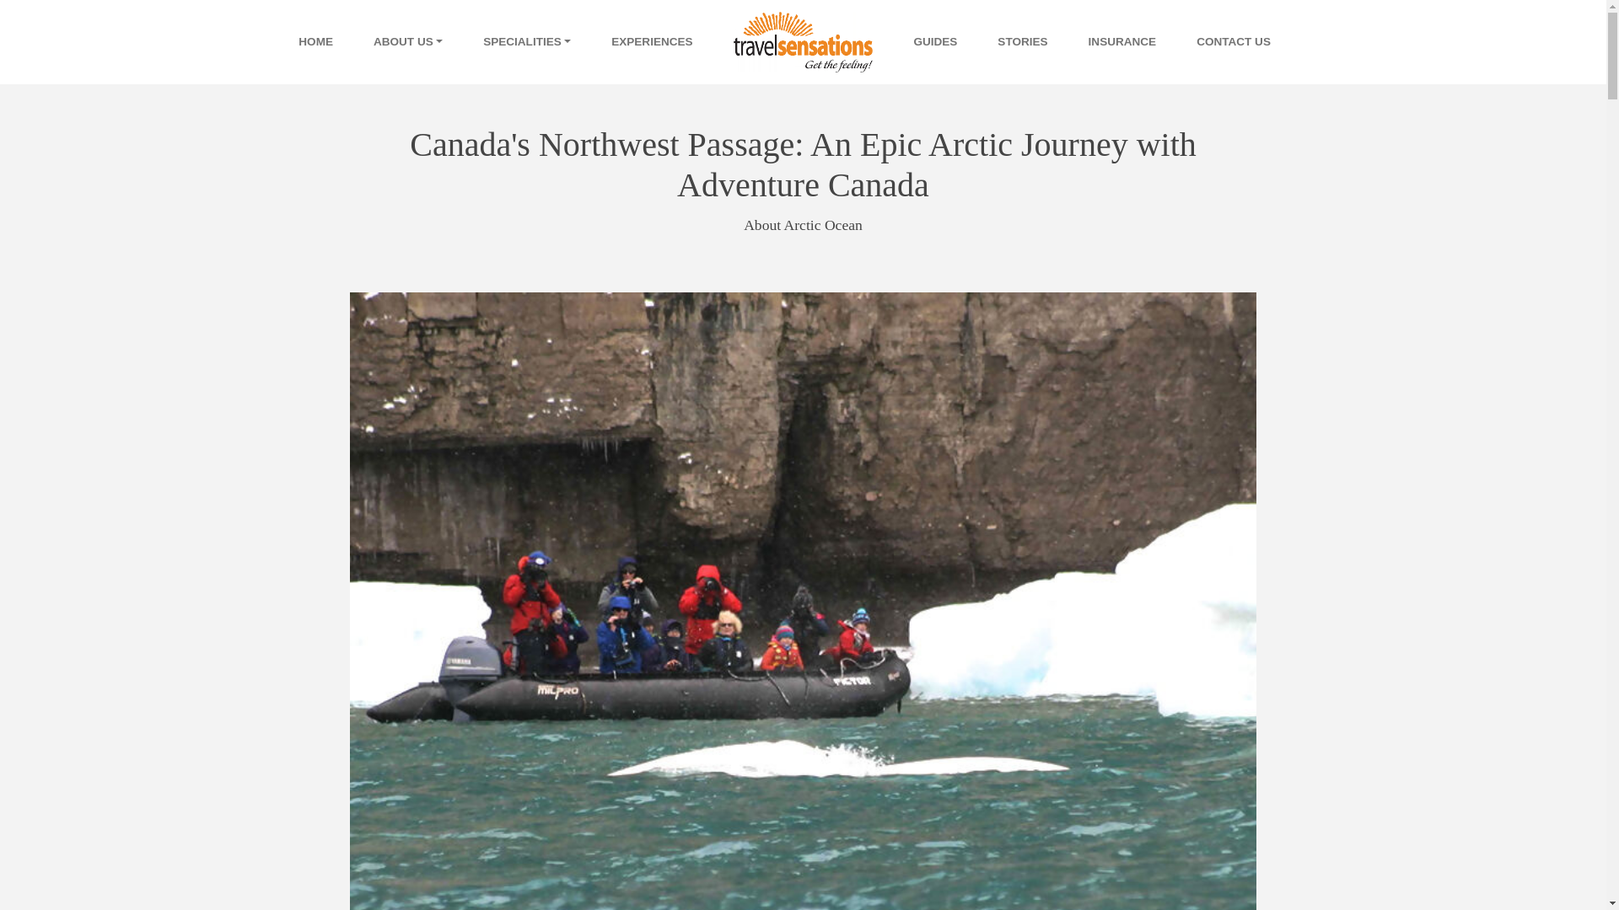 This screenshot has width=1619, height=910. I want to click on CONTACT US, so click(1233, 42).